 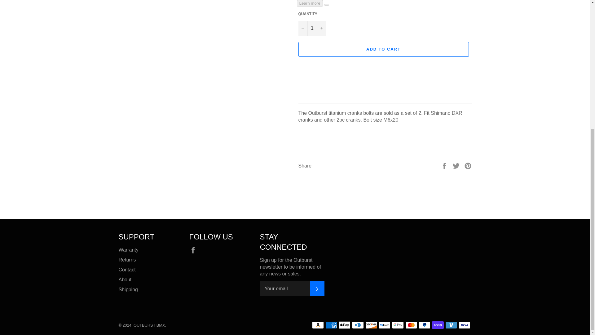 I want to click on ABOUT US, so click(x=125, y=280).